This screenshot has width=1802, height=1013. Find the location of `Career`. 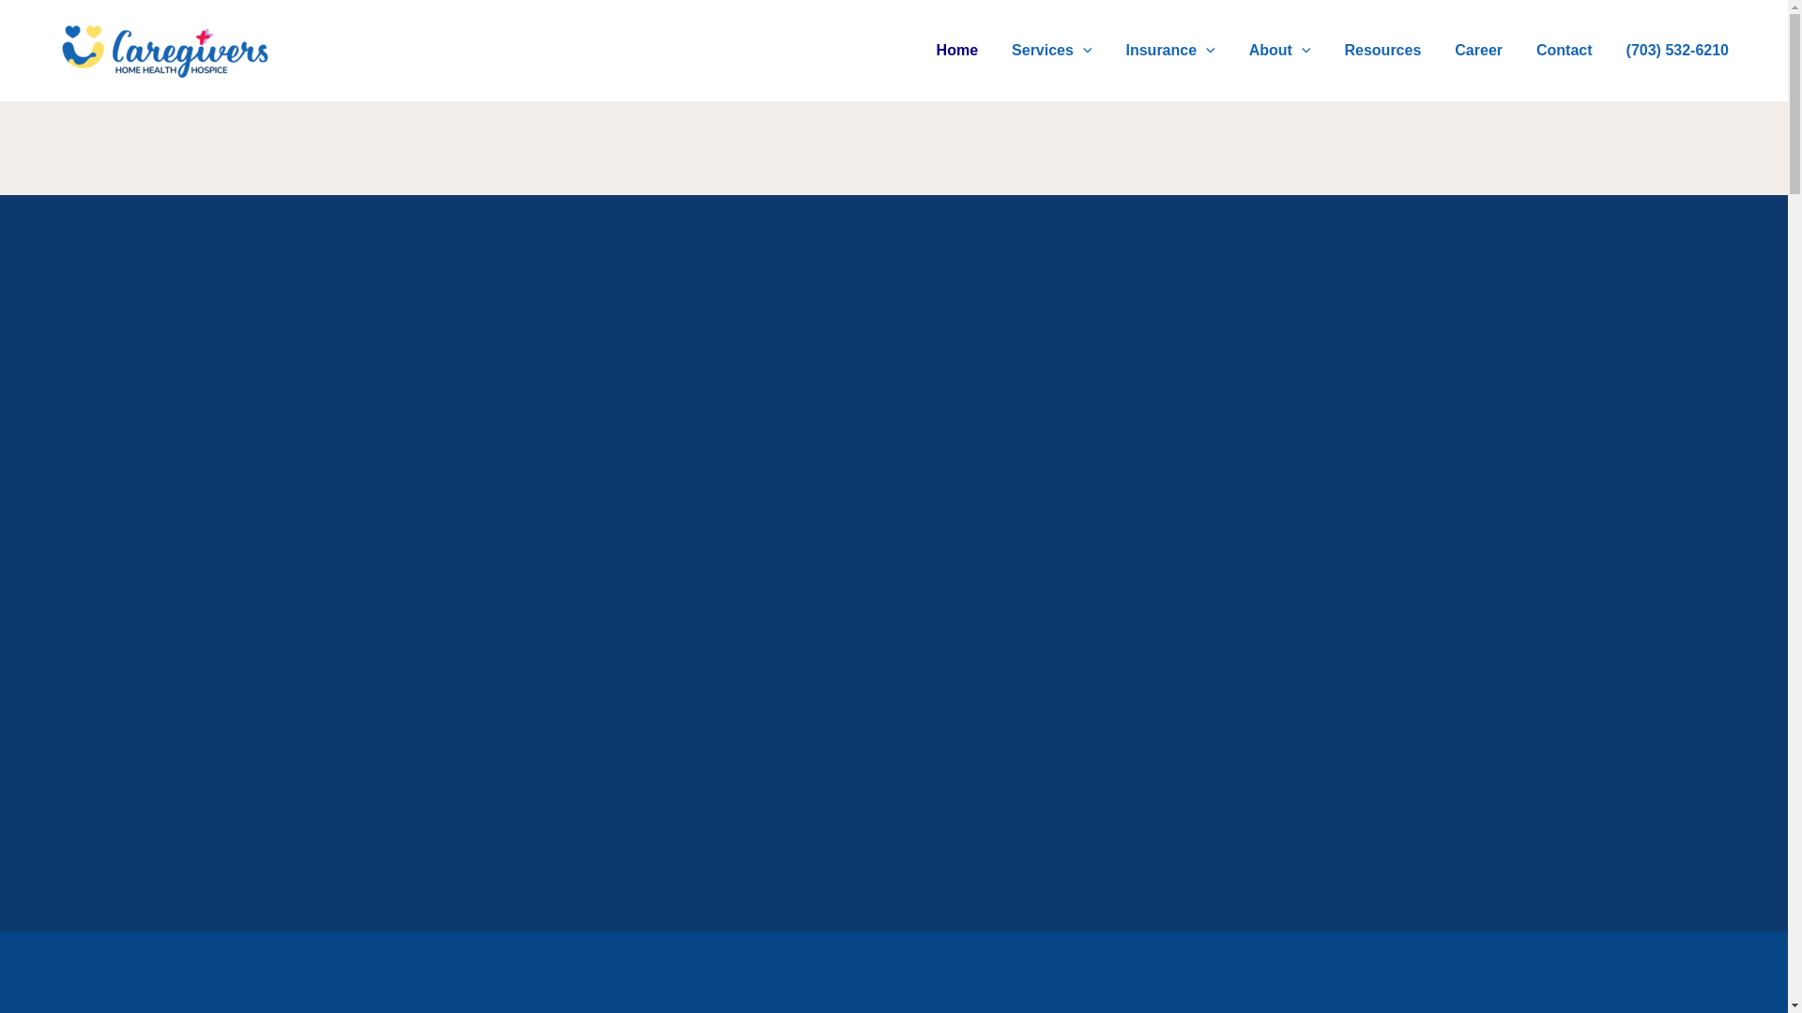

Career is located at coordinates (1478, 51).